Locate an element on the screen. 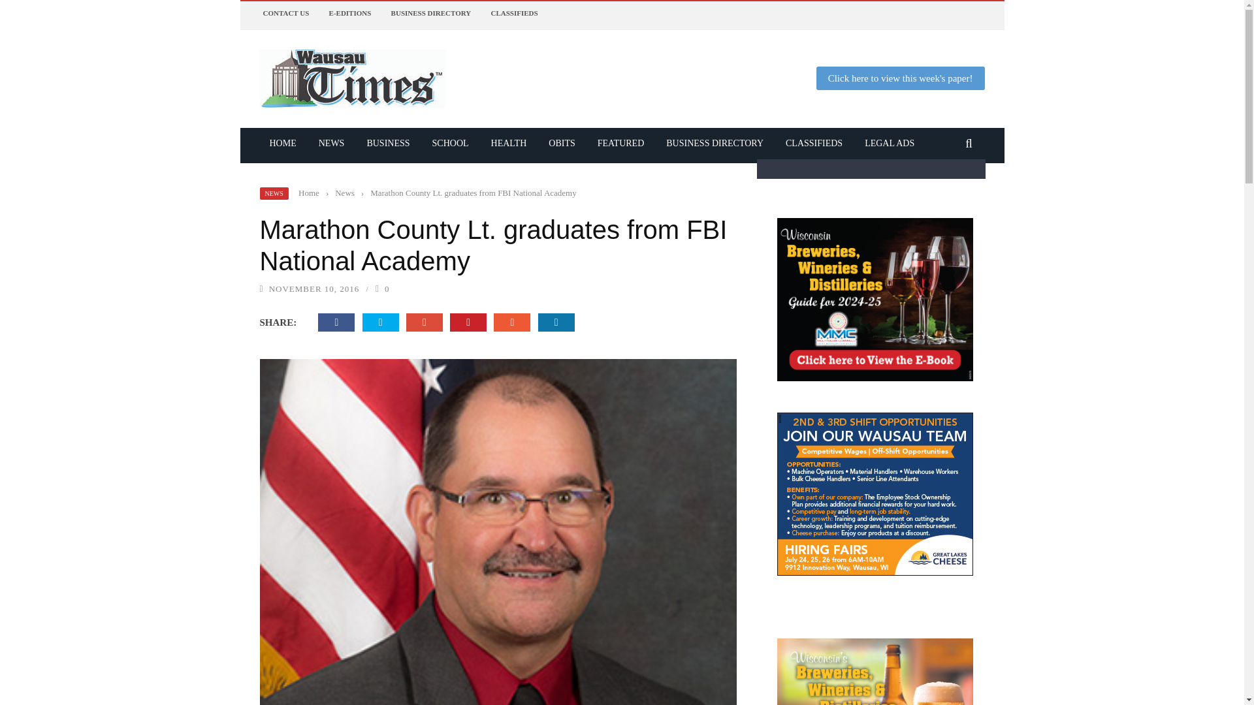 The height and width of the screenshot is (705, 1254). BUSINESS DIRECTORY is located at coordinates (431, 13).